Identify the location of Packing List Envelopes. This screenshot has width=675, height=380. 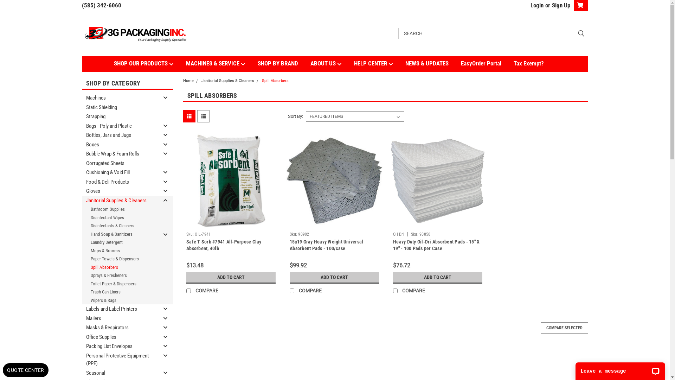
(120, 346).